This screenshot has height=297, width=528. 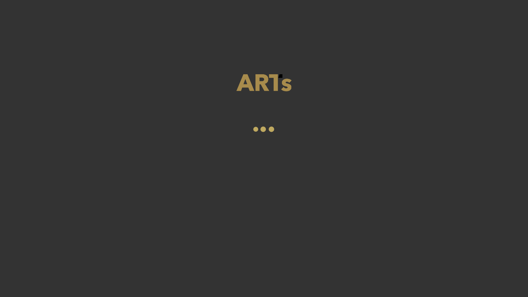 I want to click on Whisky-Treff & Events, so click(x=406, y=13).